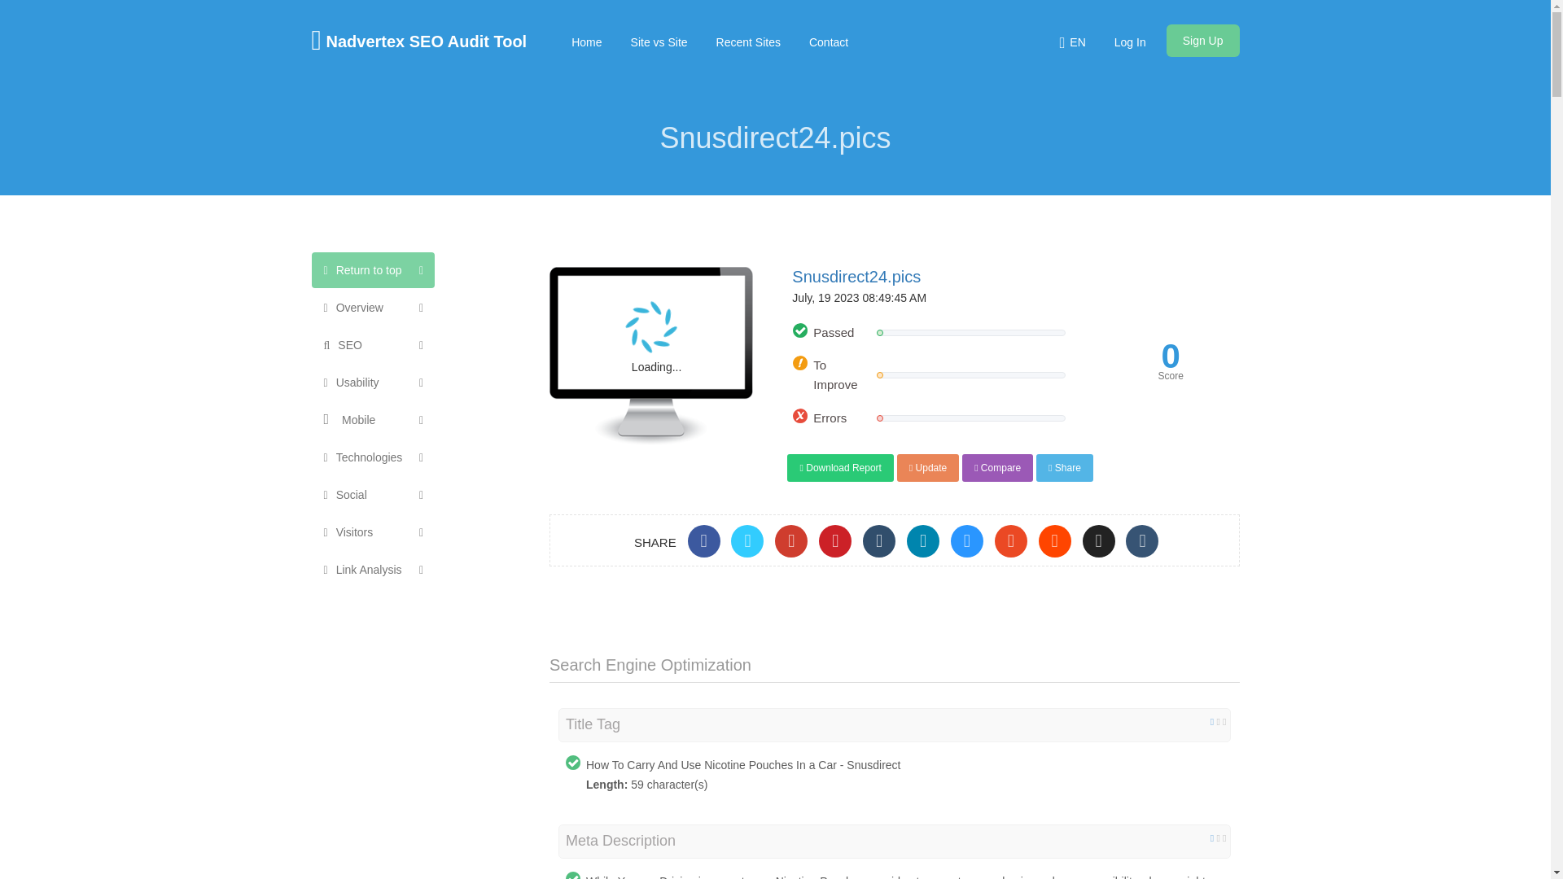 The width and height of the screenshot is (1563, 879). What do you see at coordinates (928, 467) in the screenshot?
I see `Update` at bounding box center [928, 467].